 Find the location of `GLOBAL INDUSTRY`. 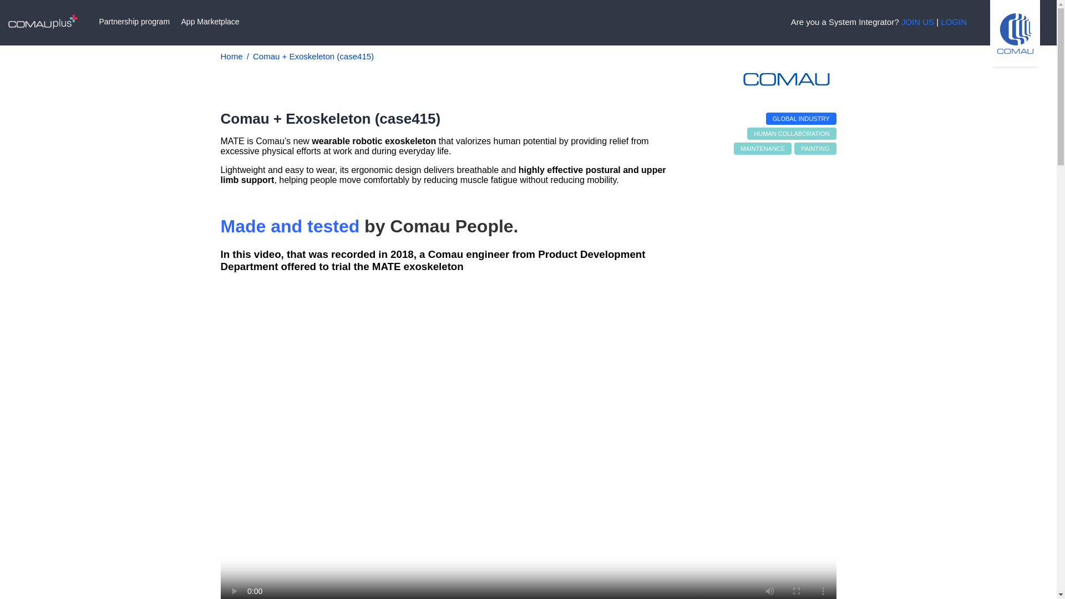

GLOBAL INDUSTRY is located at coordinates (801, 119).